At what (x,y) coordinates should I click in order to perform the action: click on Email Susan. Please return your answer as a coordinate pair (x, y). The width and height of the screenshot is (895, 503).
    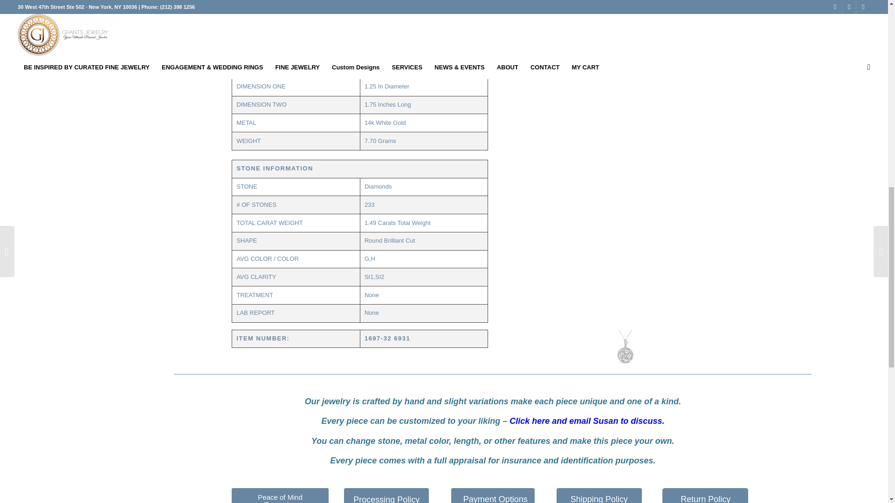
    Looking at the image, I should click on (586, 421).